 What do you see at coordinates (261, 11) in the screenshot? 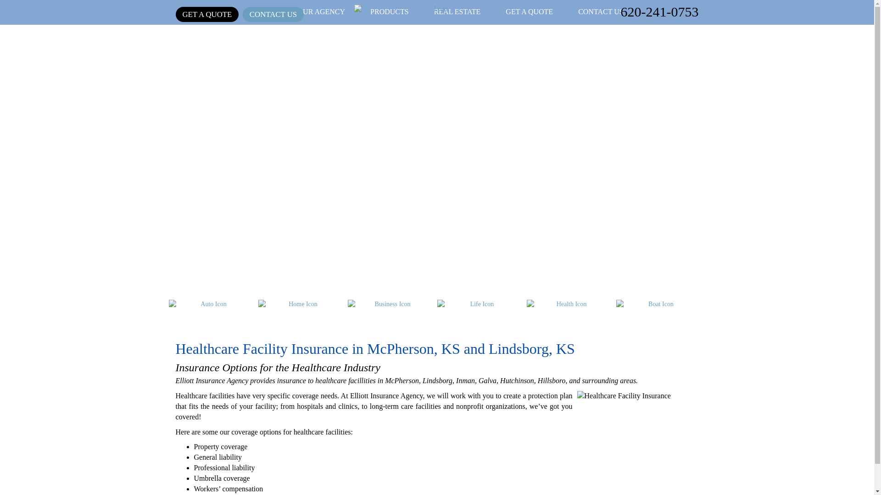
I see `HOME` at bounding box center [261, 11].